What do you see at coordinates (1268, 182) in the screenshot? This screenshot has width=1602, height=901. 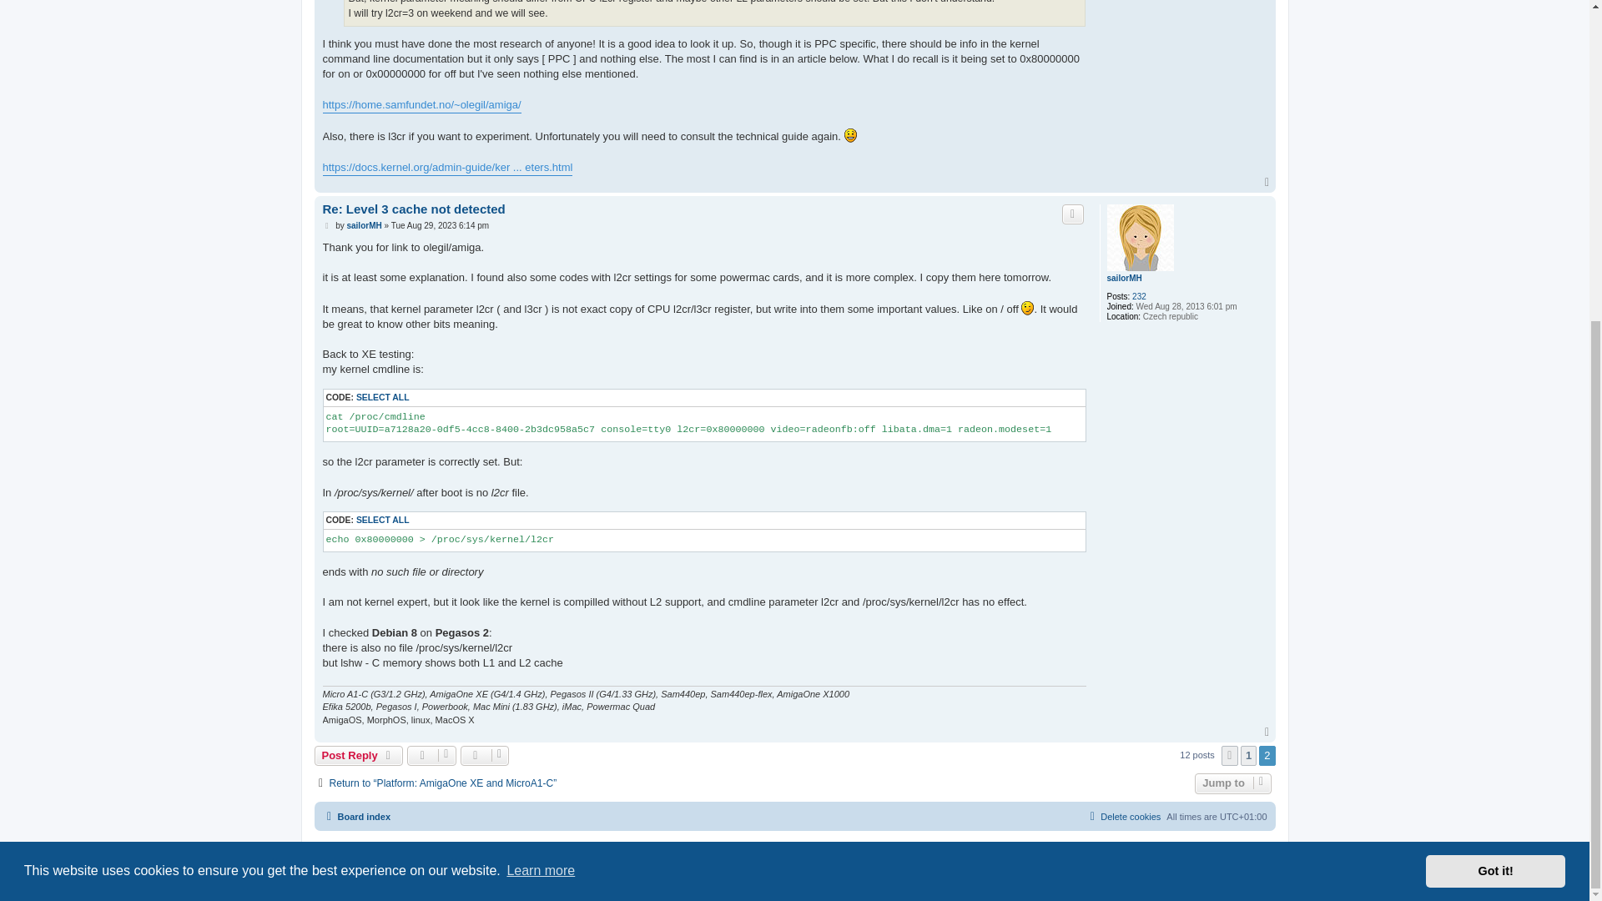 I see `Top` at bounding box center [1268, 182].